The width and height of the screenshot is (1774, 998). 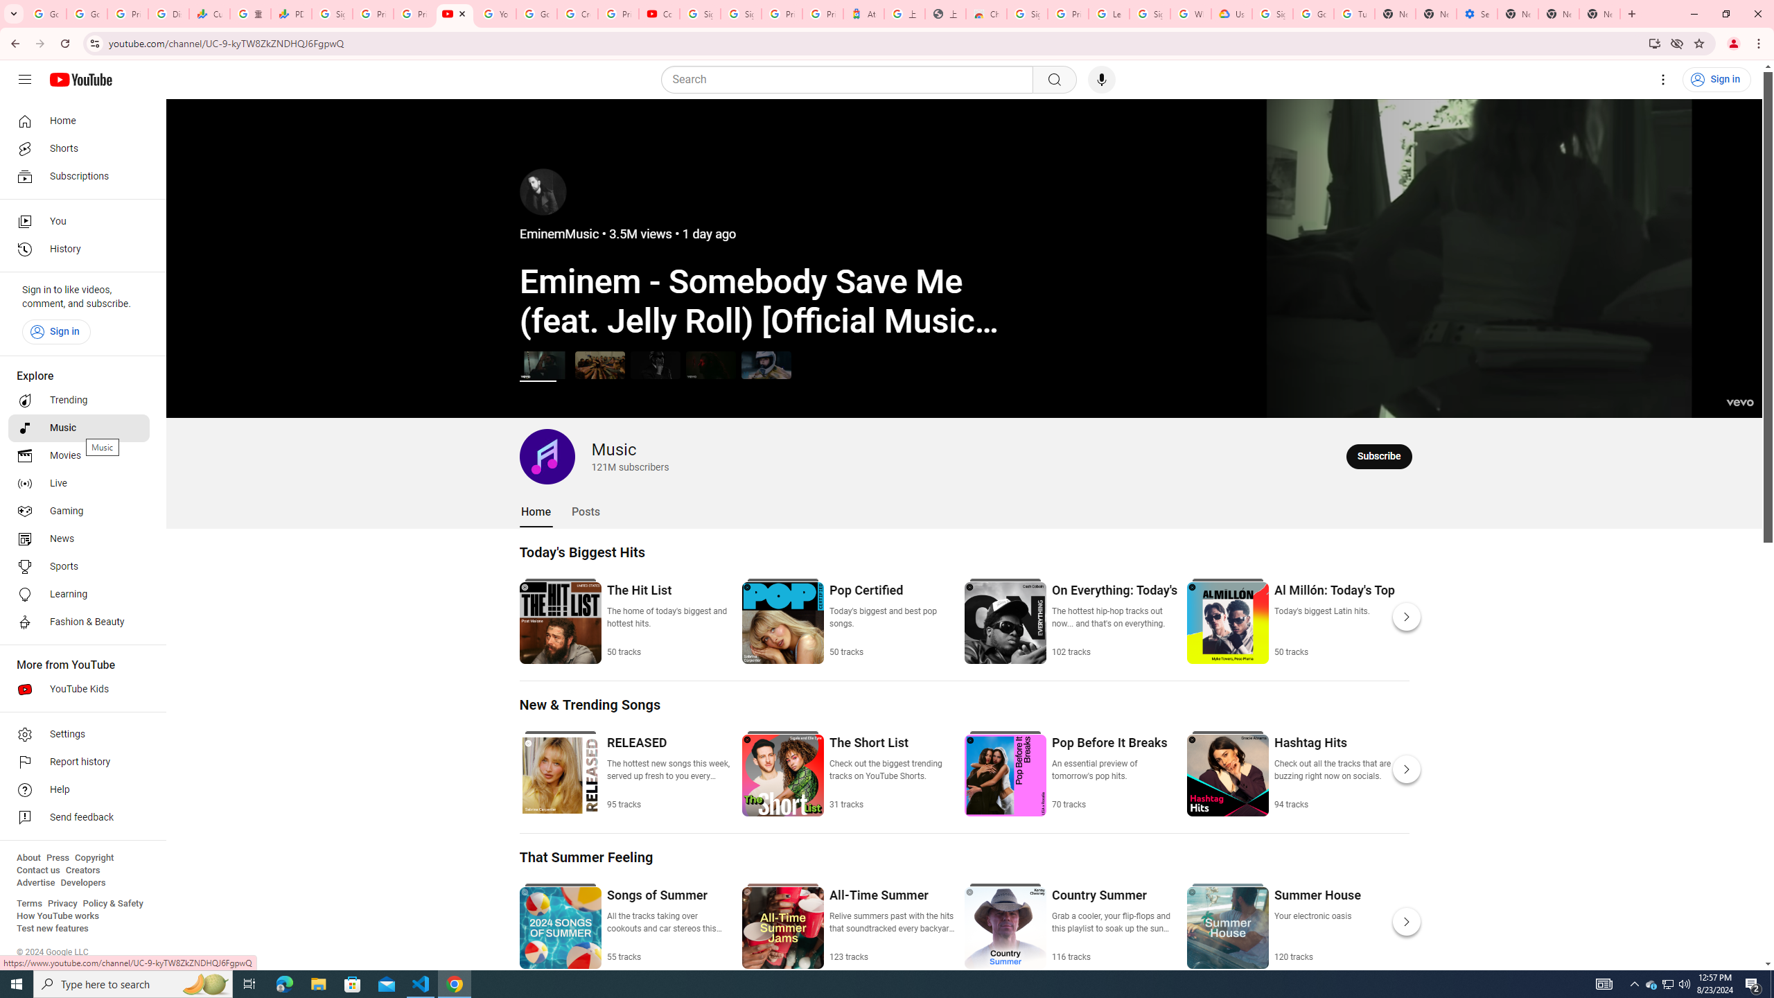 I want to click on Sign in - Google Accounts, so click(x=741, y=14).